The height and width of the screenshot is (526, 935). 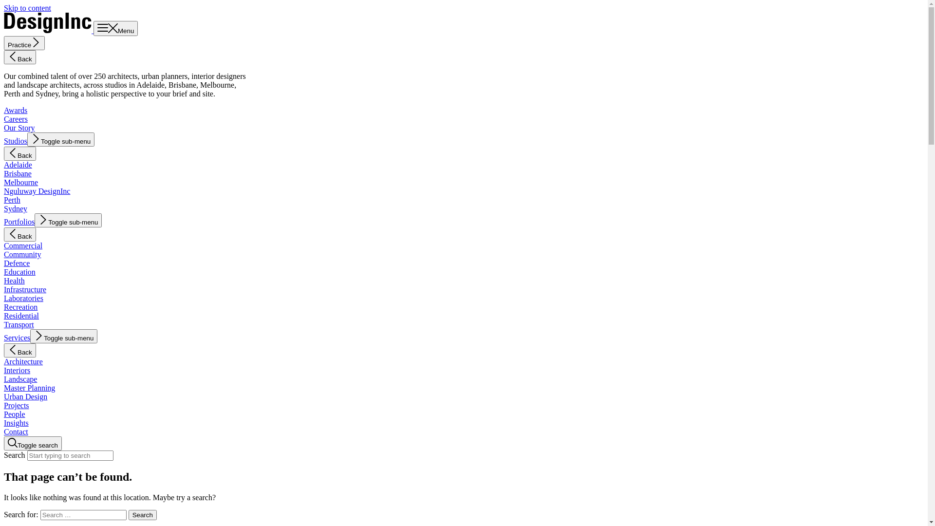 What do you see at coordinates (21, 316) in the screenshot?
I see `Residential` at bounding box center [21, 316].